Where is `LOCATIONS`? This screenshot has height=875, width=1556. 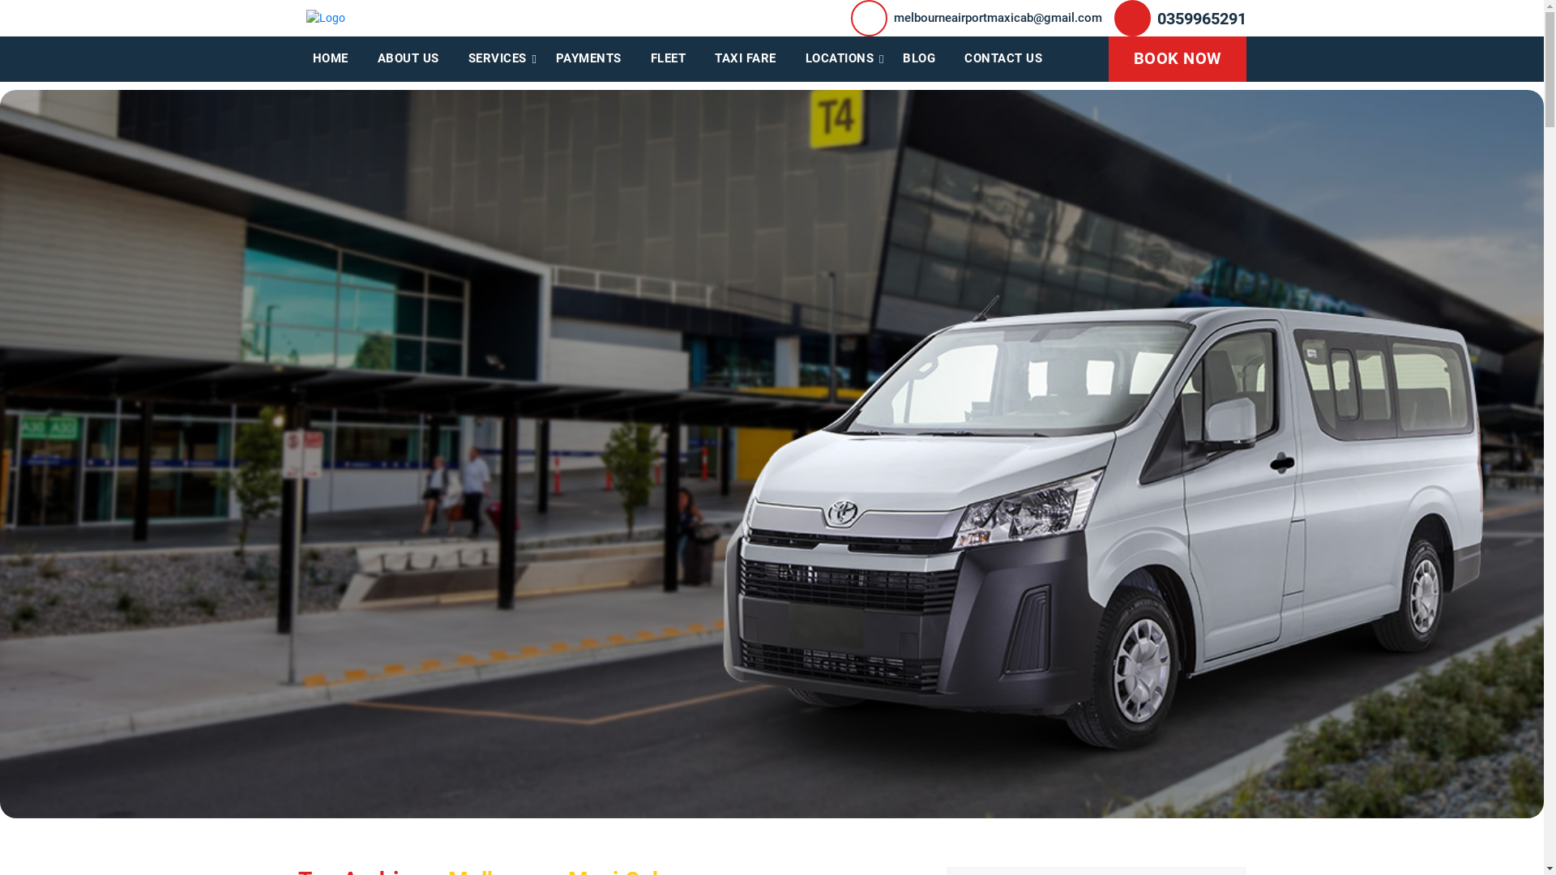 LOCATIONS is located at coordinates (840, 58).